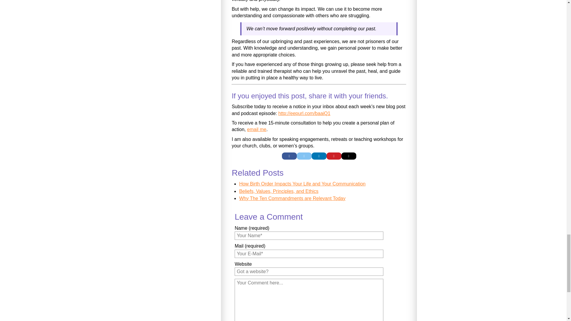  Describe the element at coordinates (257, 129) in the screenshot. I see `email me` at that location.